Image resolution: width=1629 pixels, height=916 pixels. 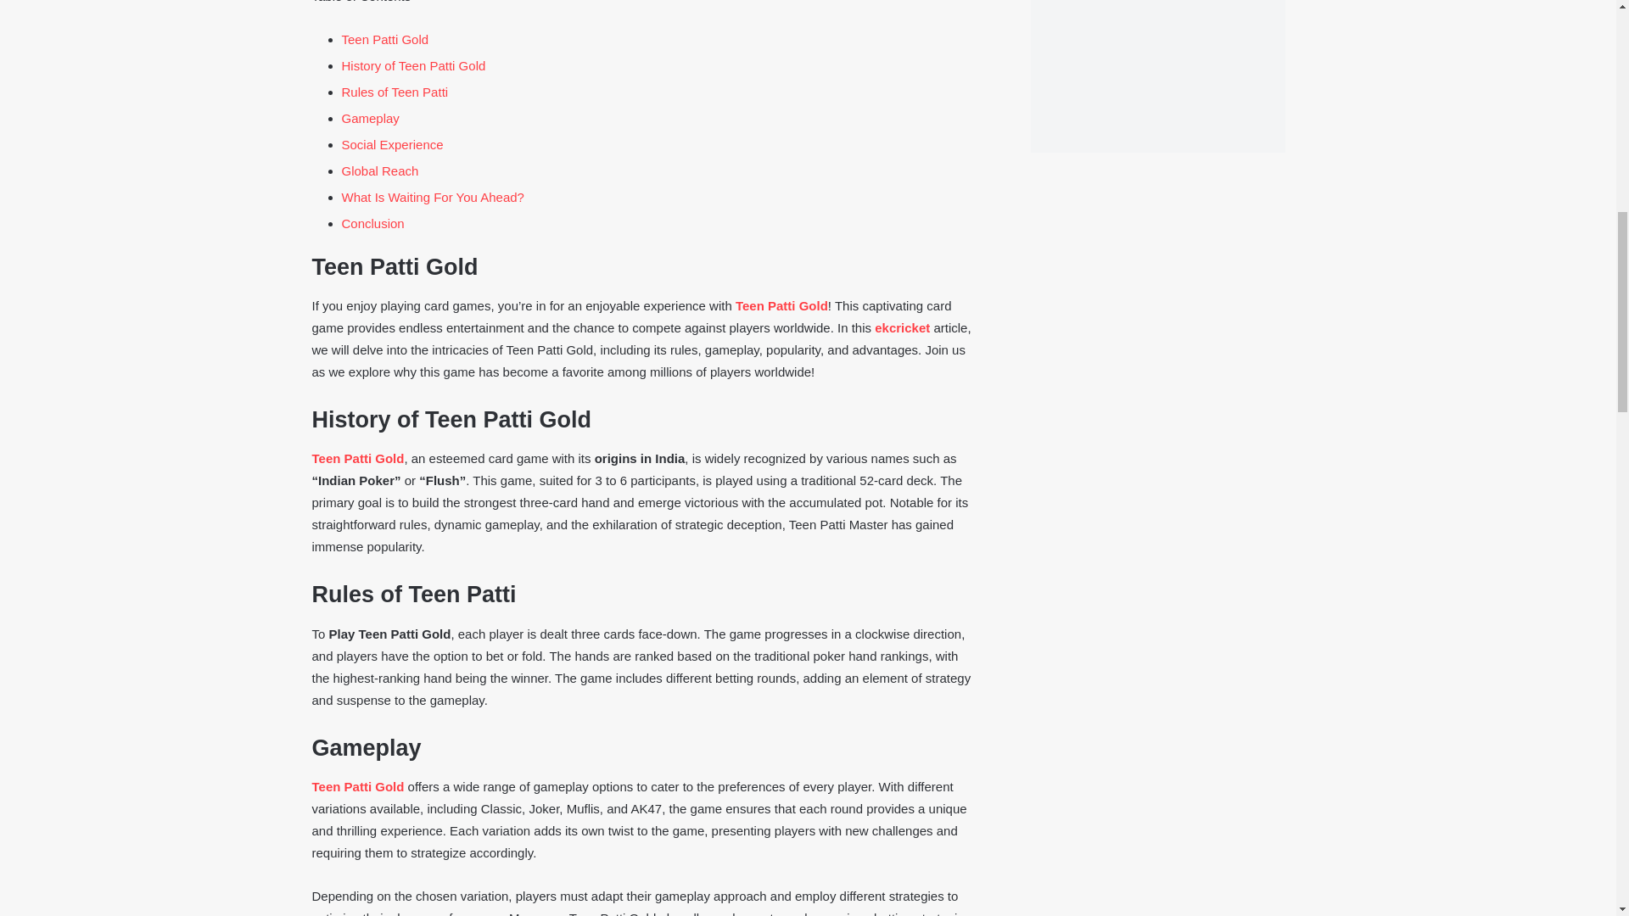 What do you see at coordinates (383, 39) in the screenshot?
I see `Teen Patti Gold` at bounding box center [383, 39].